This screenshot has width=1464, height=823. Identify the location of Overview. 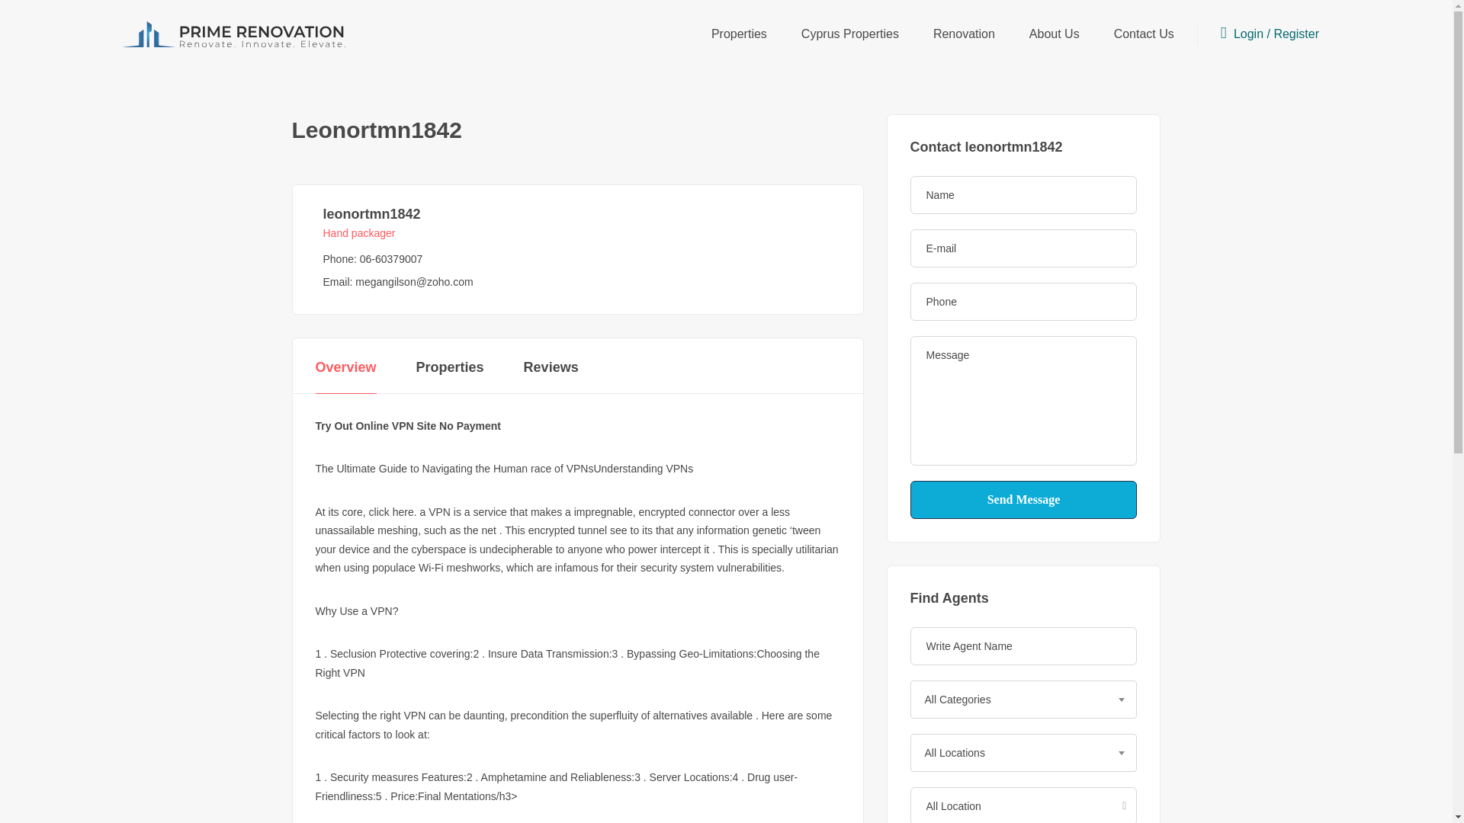
(346, 368).